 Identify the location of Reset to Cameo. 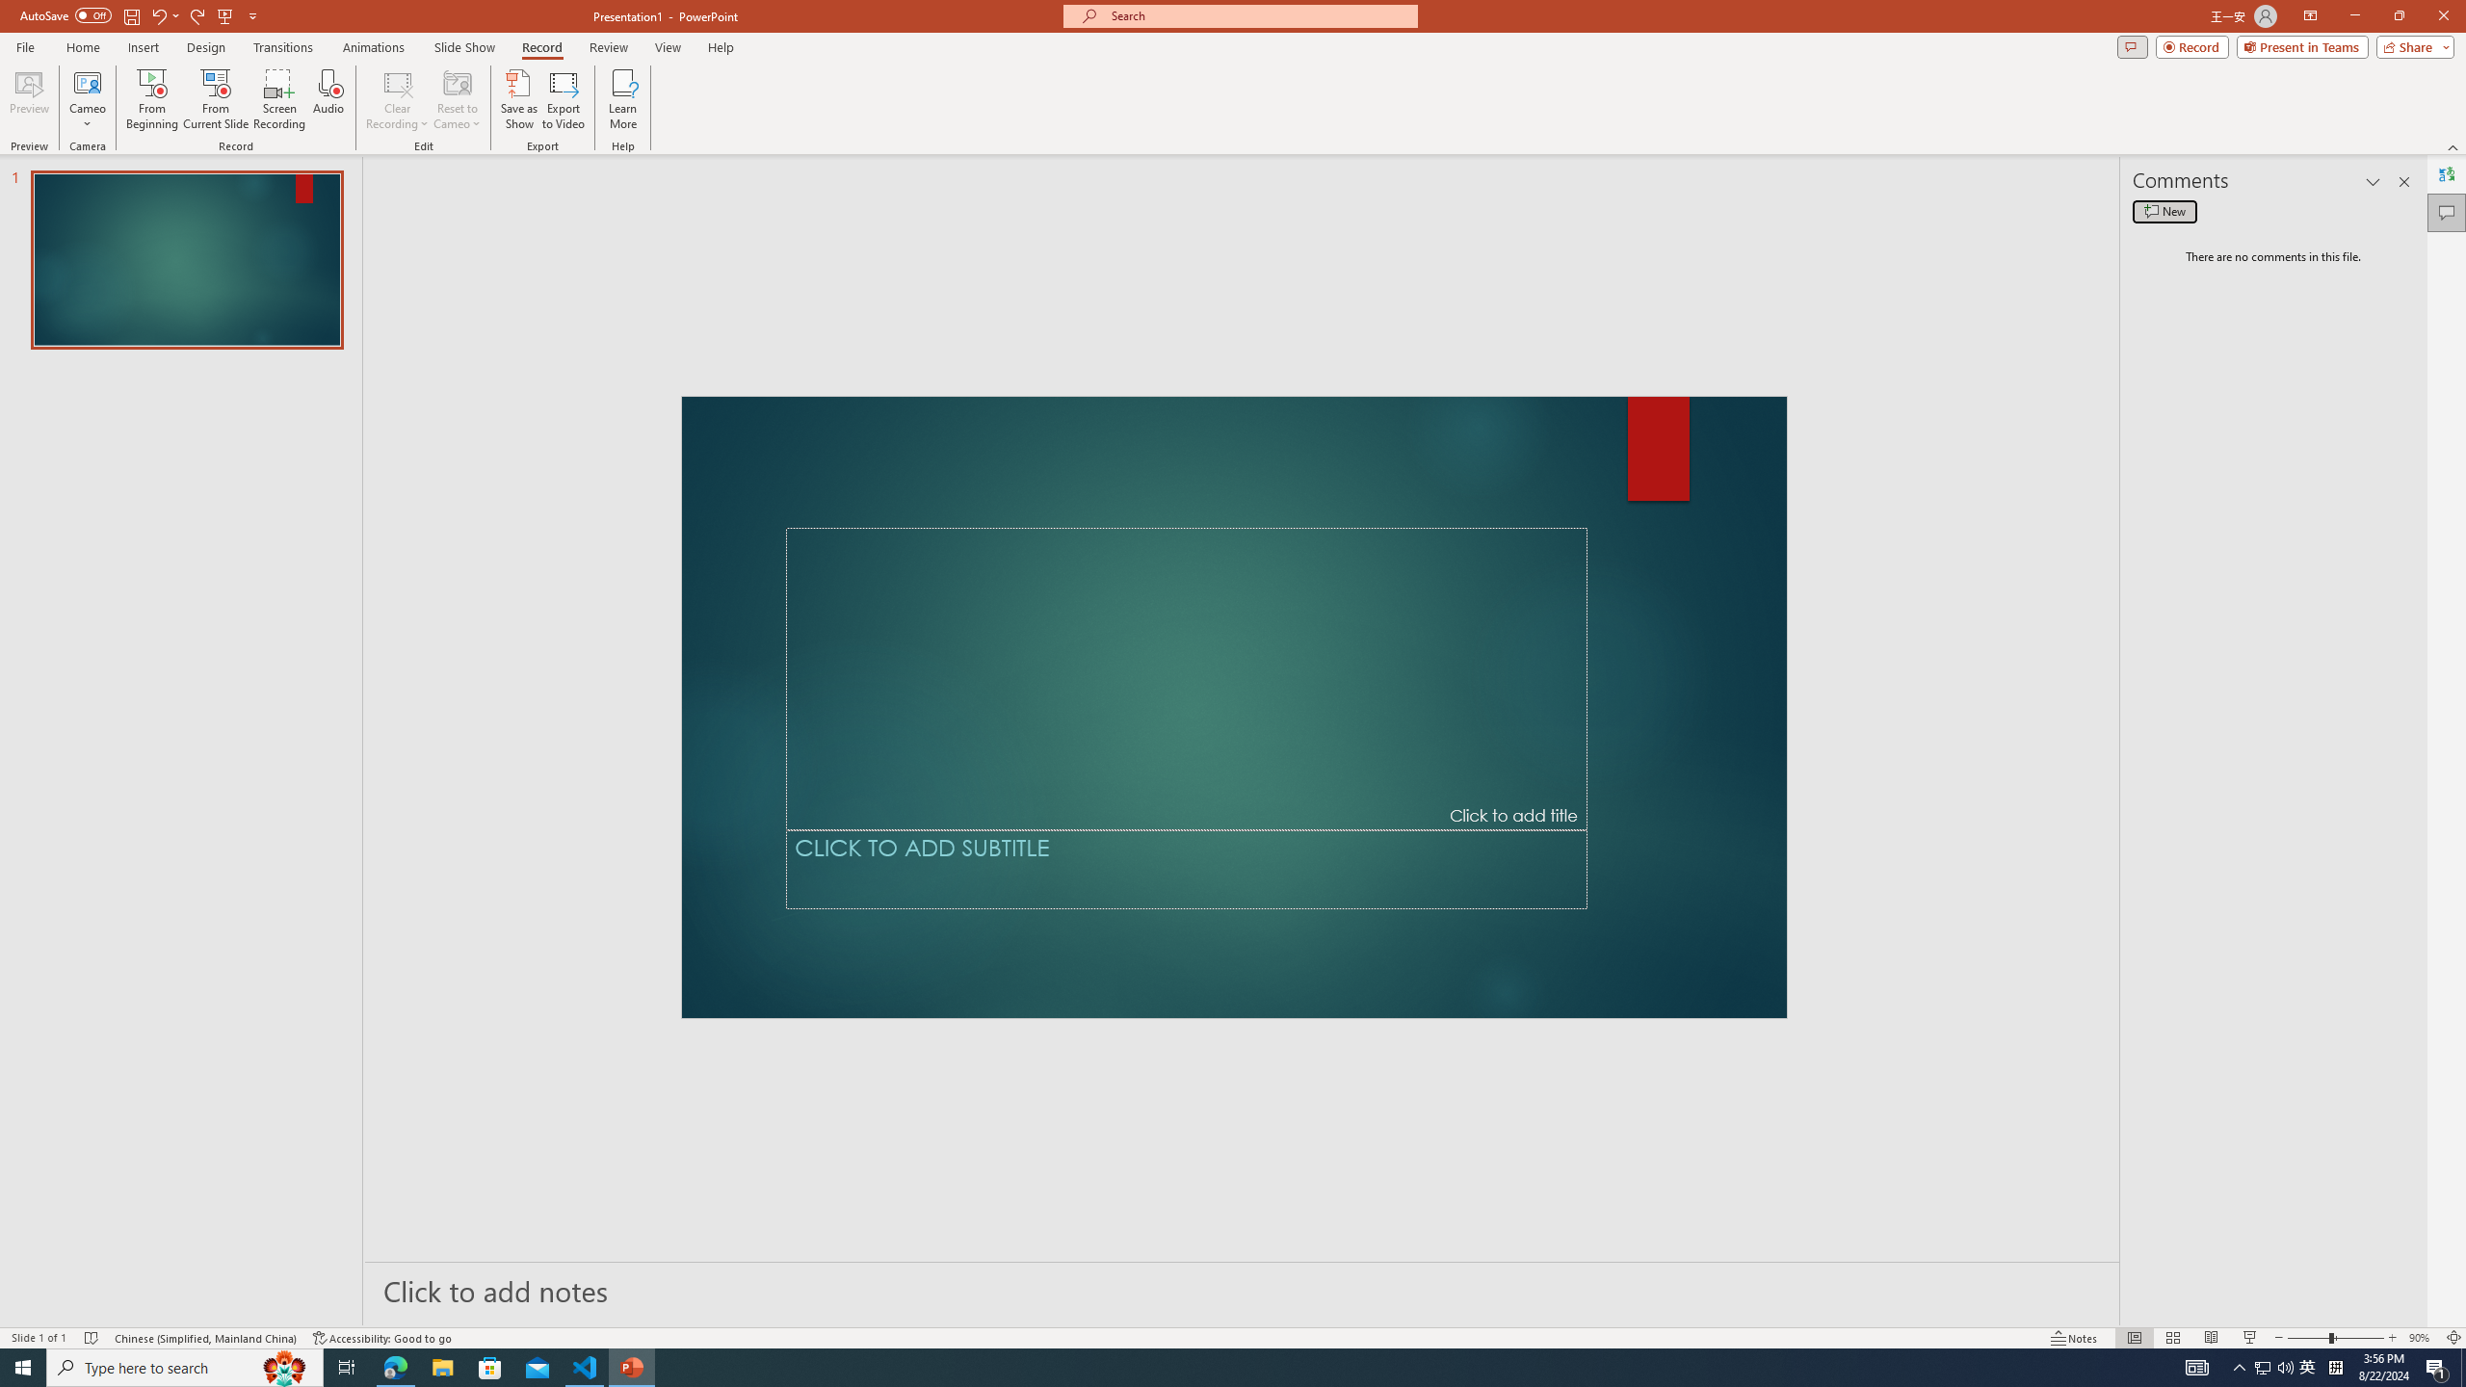
(457, 99).